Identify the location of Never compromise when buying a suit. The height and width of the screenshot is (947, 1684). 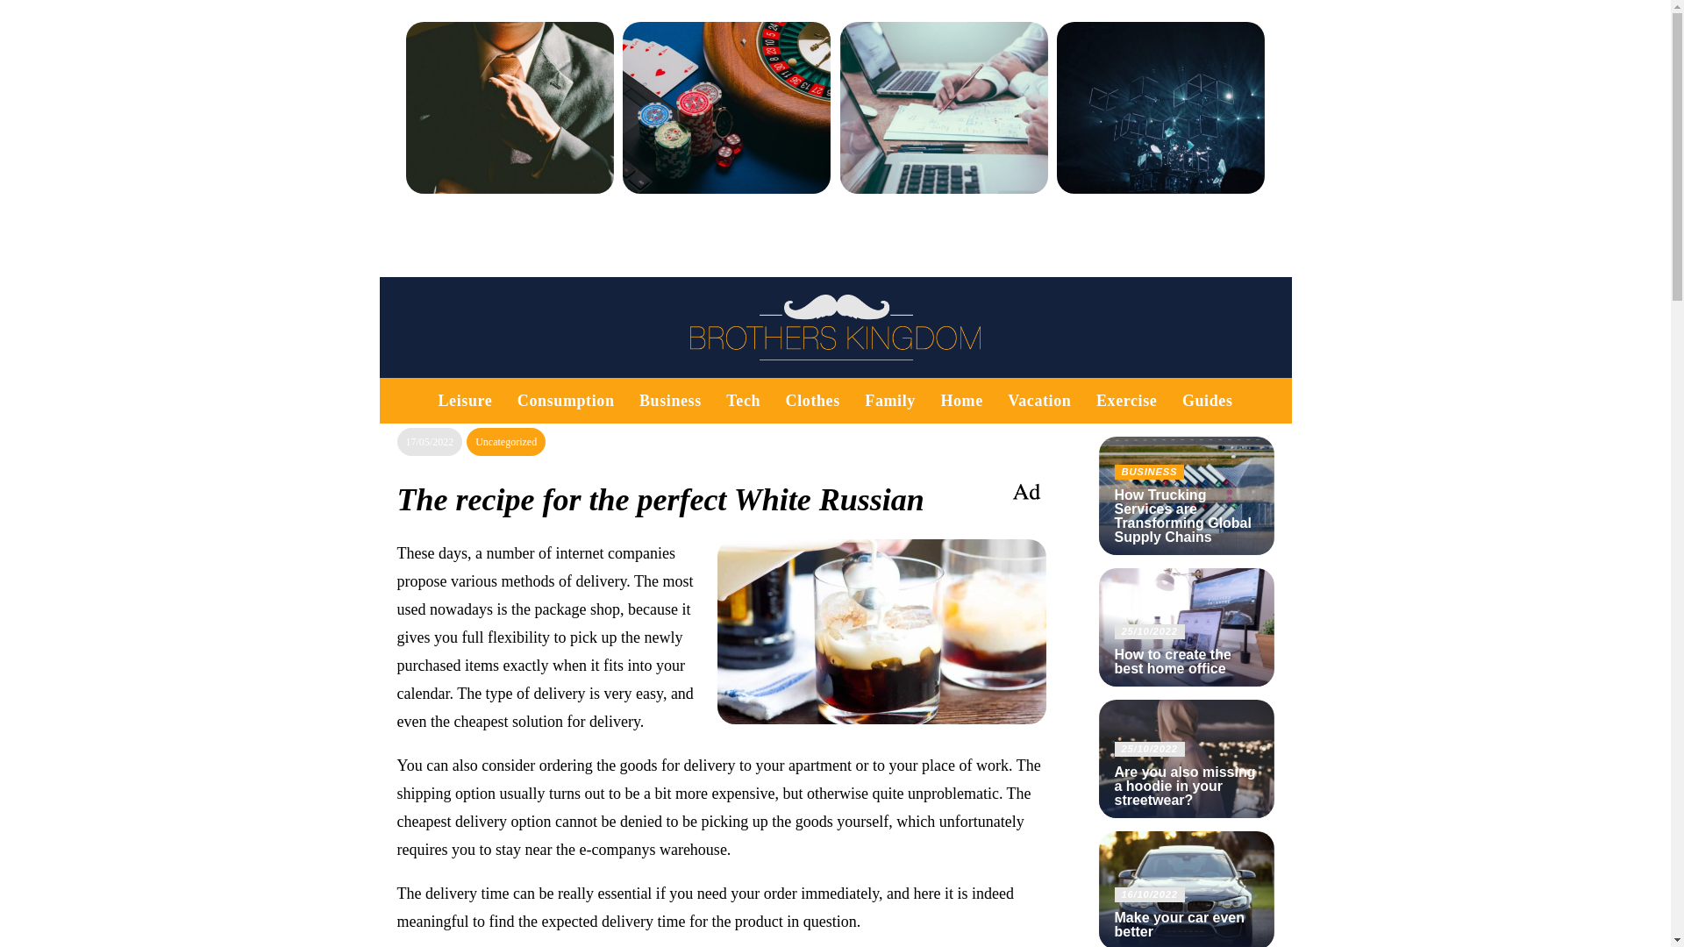
(509, 127).